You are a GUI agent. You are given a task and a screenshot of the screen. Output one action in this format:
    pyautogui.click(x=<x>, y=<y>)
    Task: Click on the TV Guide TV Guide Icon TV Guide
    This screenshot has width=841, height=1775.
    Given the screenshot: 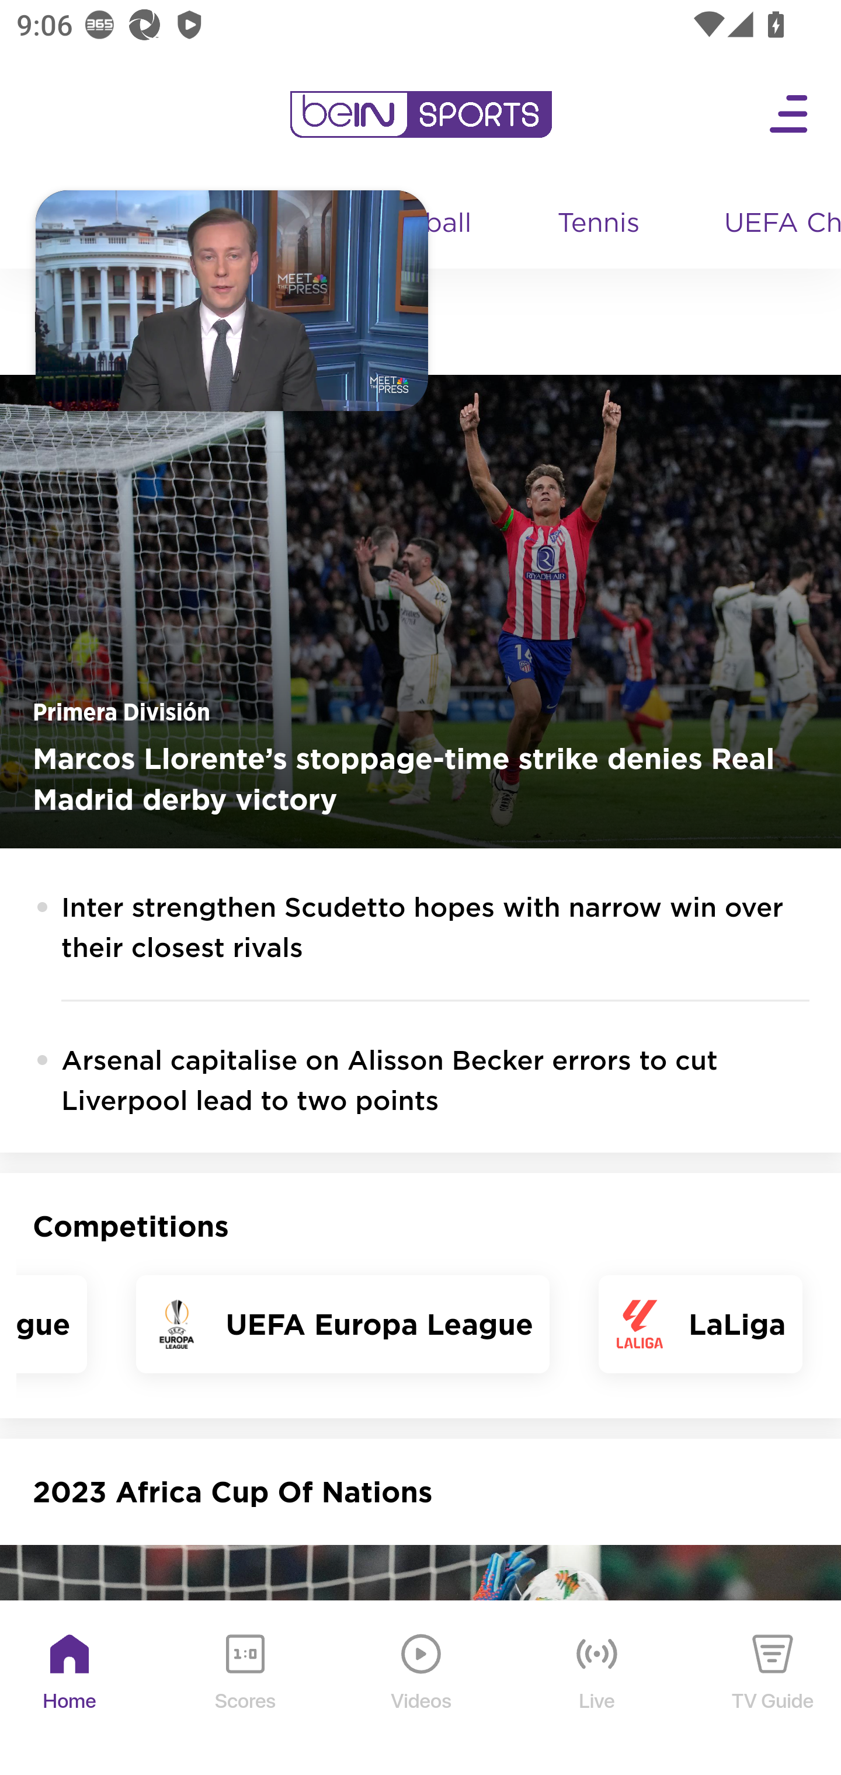 What is the action you would take?
    pyautogui.click(x=773, y=1689)
    